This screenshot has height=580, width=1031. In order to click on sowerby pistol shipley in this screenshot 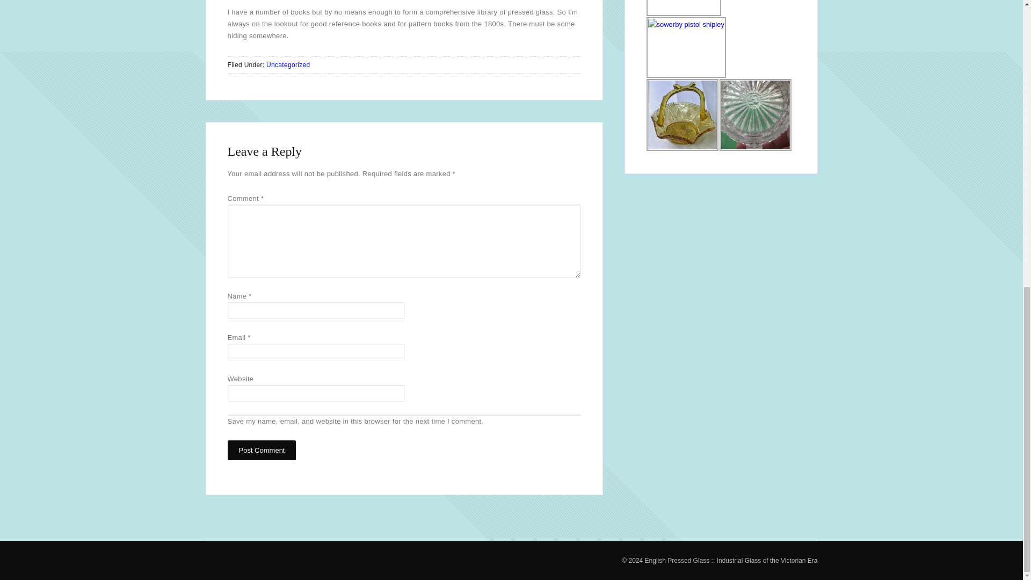, I will do `click(686, 47)`.